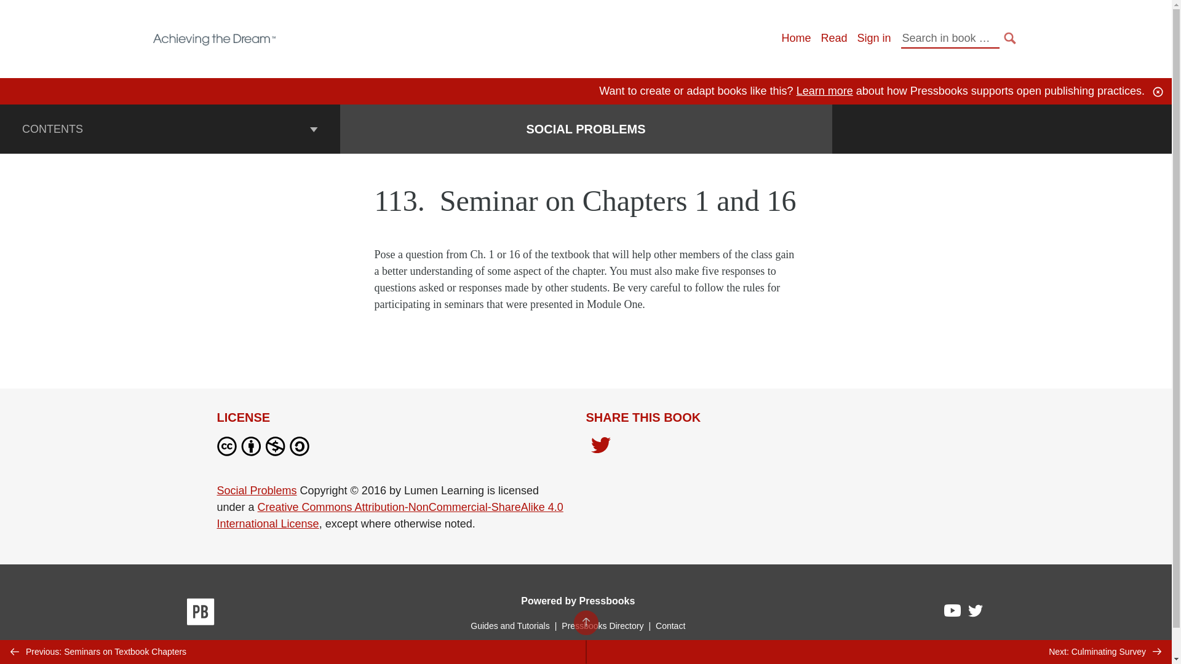 The image size is (1181, 664). I want to click on Social Problems, so click(256, 491).